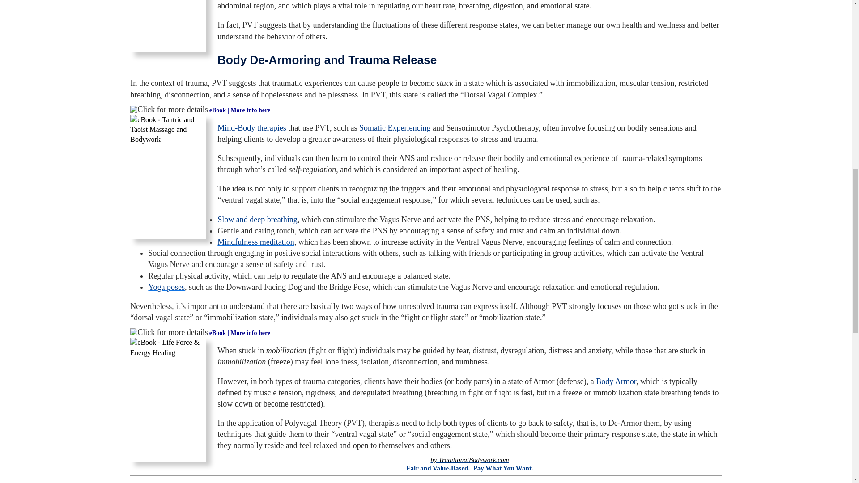  Describe the element at coordinates (257, 219) in the screenshot. I see `Slow and deep breathing` at that location.